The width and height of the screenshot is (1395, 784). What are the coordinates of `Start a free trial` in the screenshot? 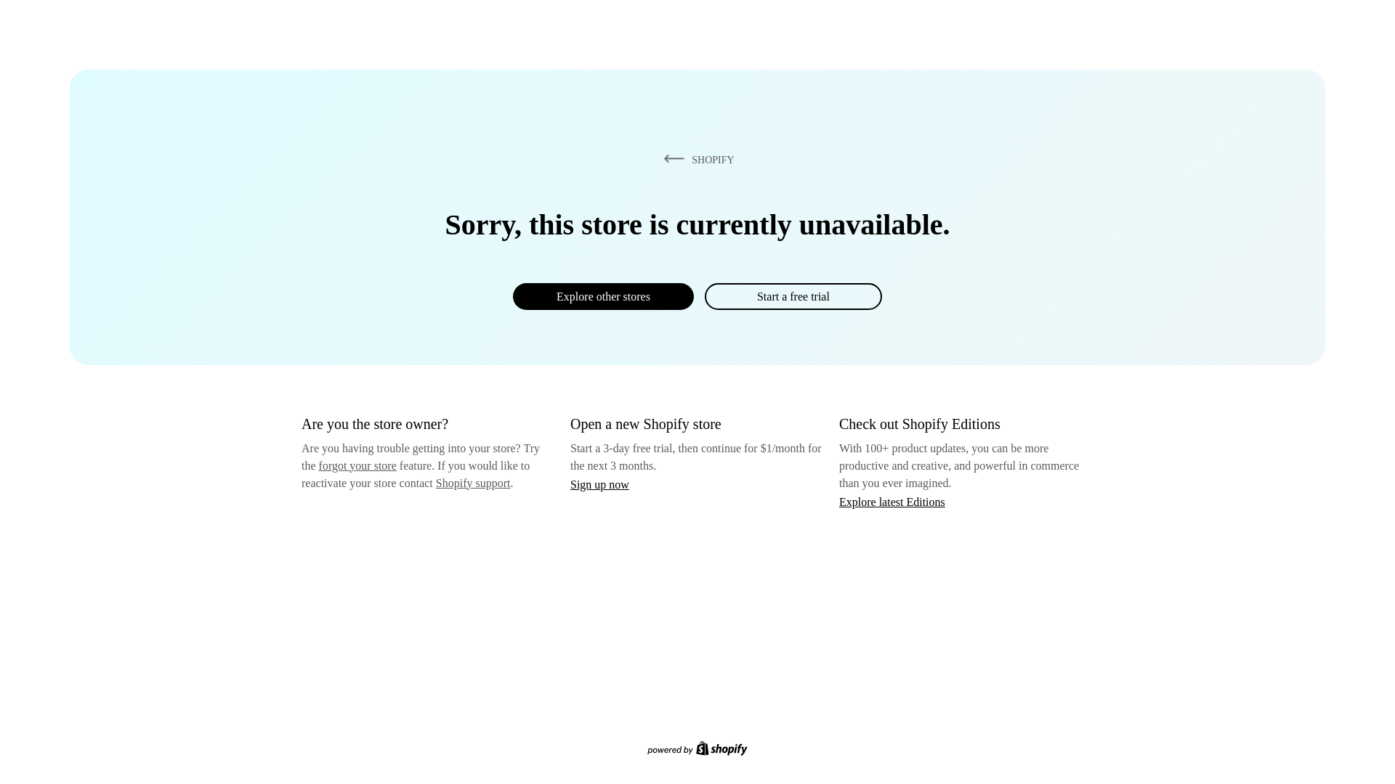 It's located at (793, 296).